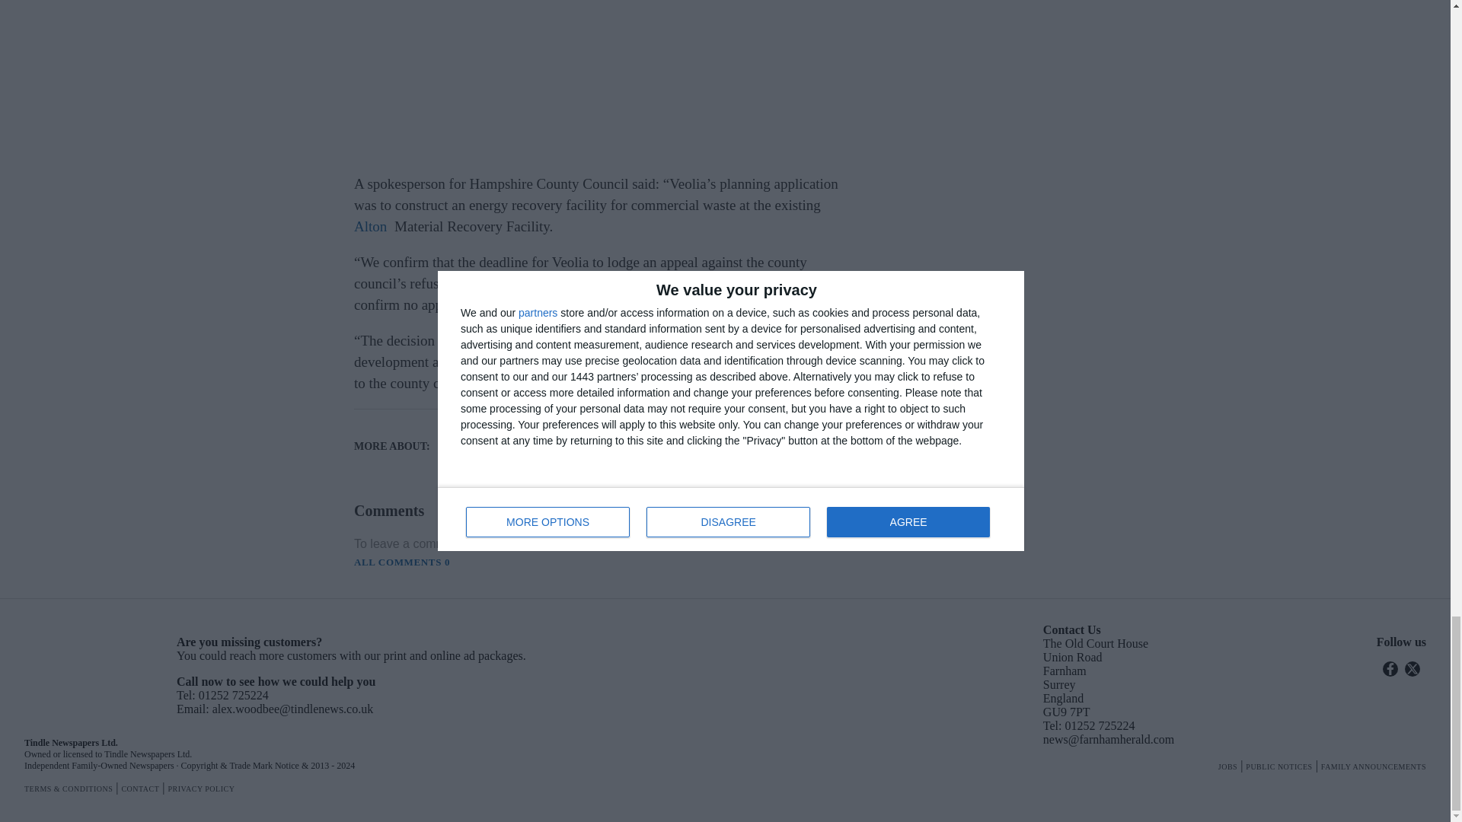 This screenshot has height=822, width=1462. I want to click on Alton, so click(370, 226).